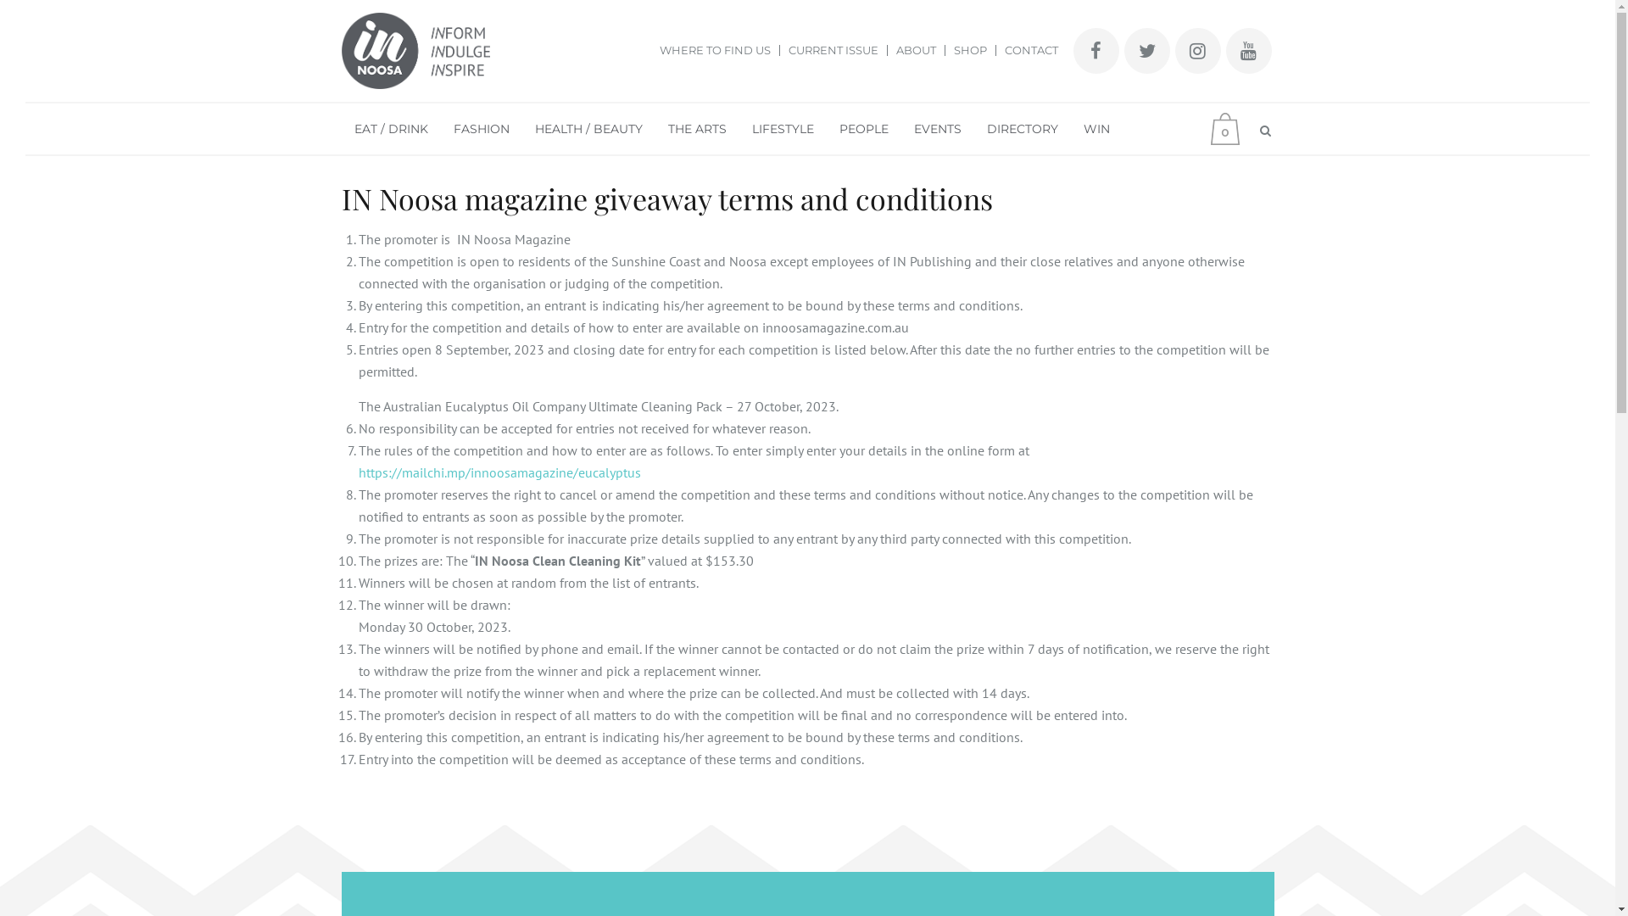 The width and height of the screenshot is (1628, 916). Describe the element at coordinates (697, 129) in the screenshot. I see `THE ARTS` at that location.